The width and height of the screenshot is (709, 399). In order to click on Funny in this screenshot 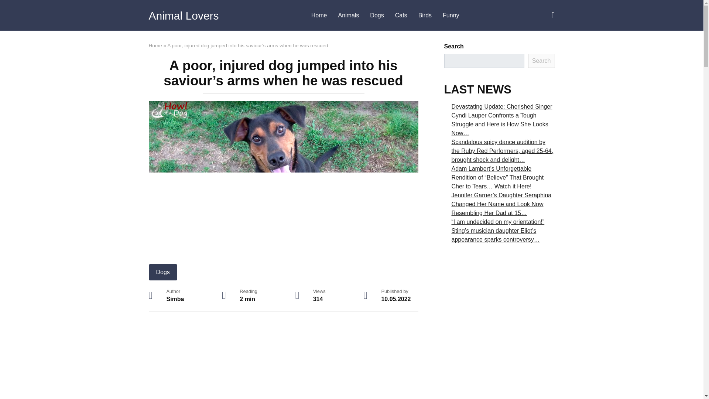, I will do `click(451, 16)`.